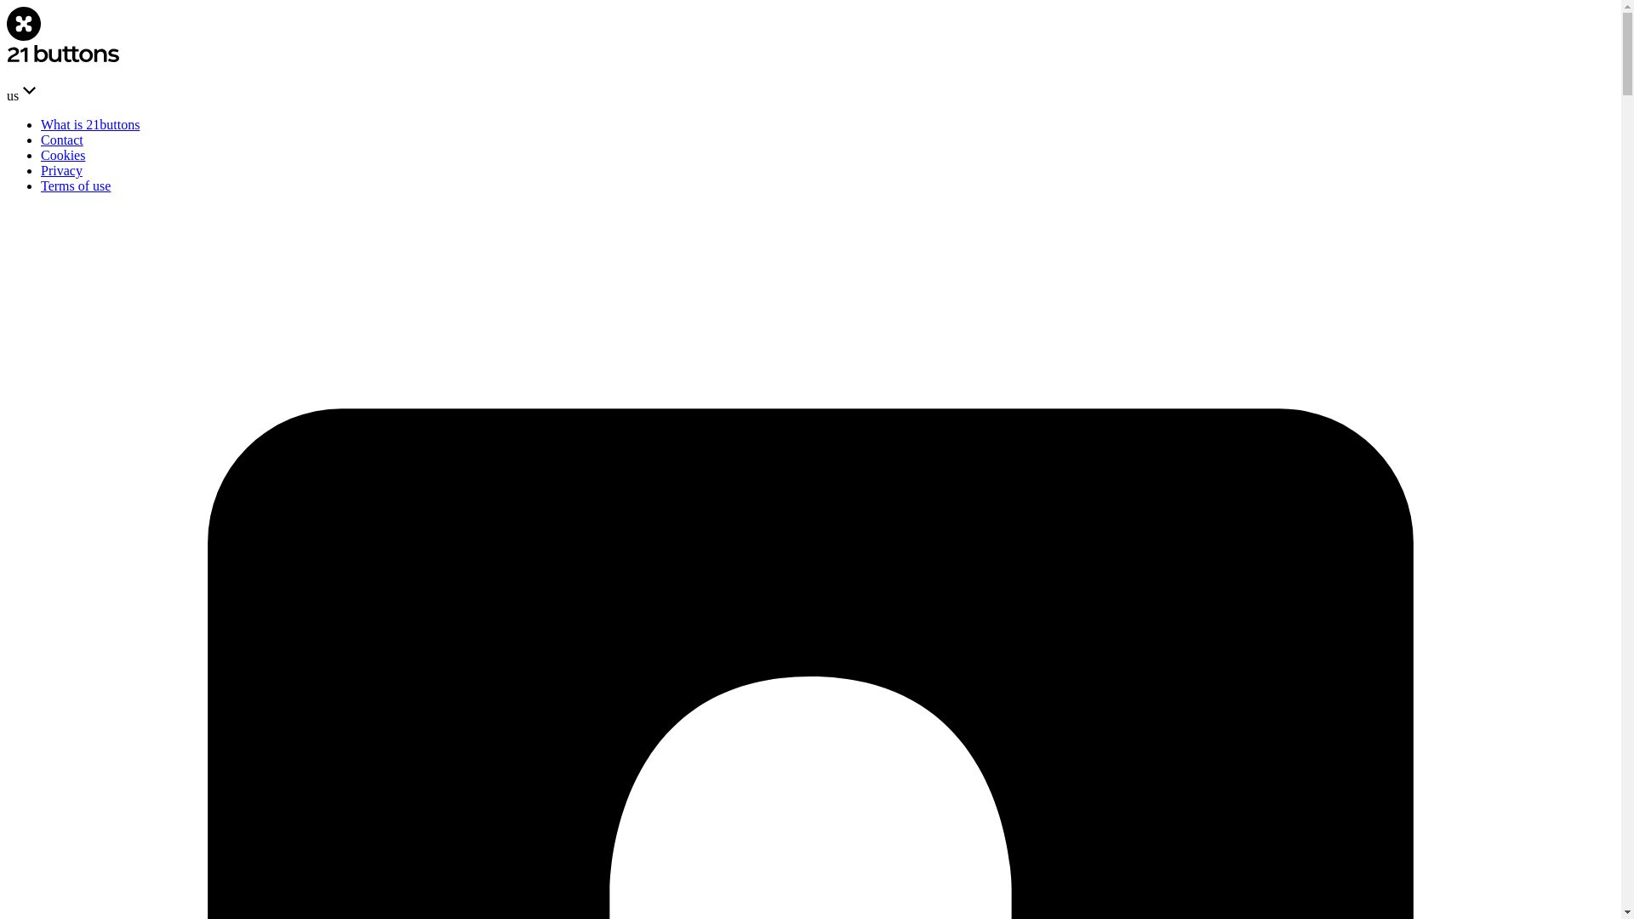 Image resolution: width=1634 pixels, height=919 pixels. What do you see at coordinates (61, 170) in the screenshot?
I see `Privacy` at bounding box center [61, 170].